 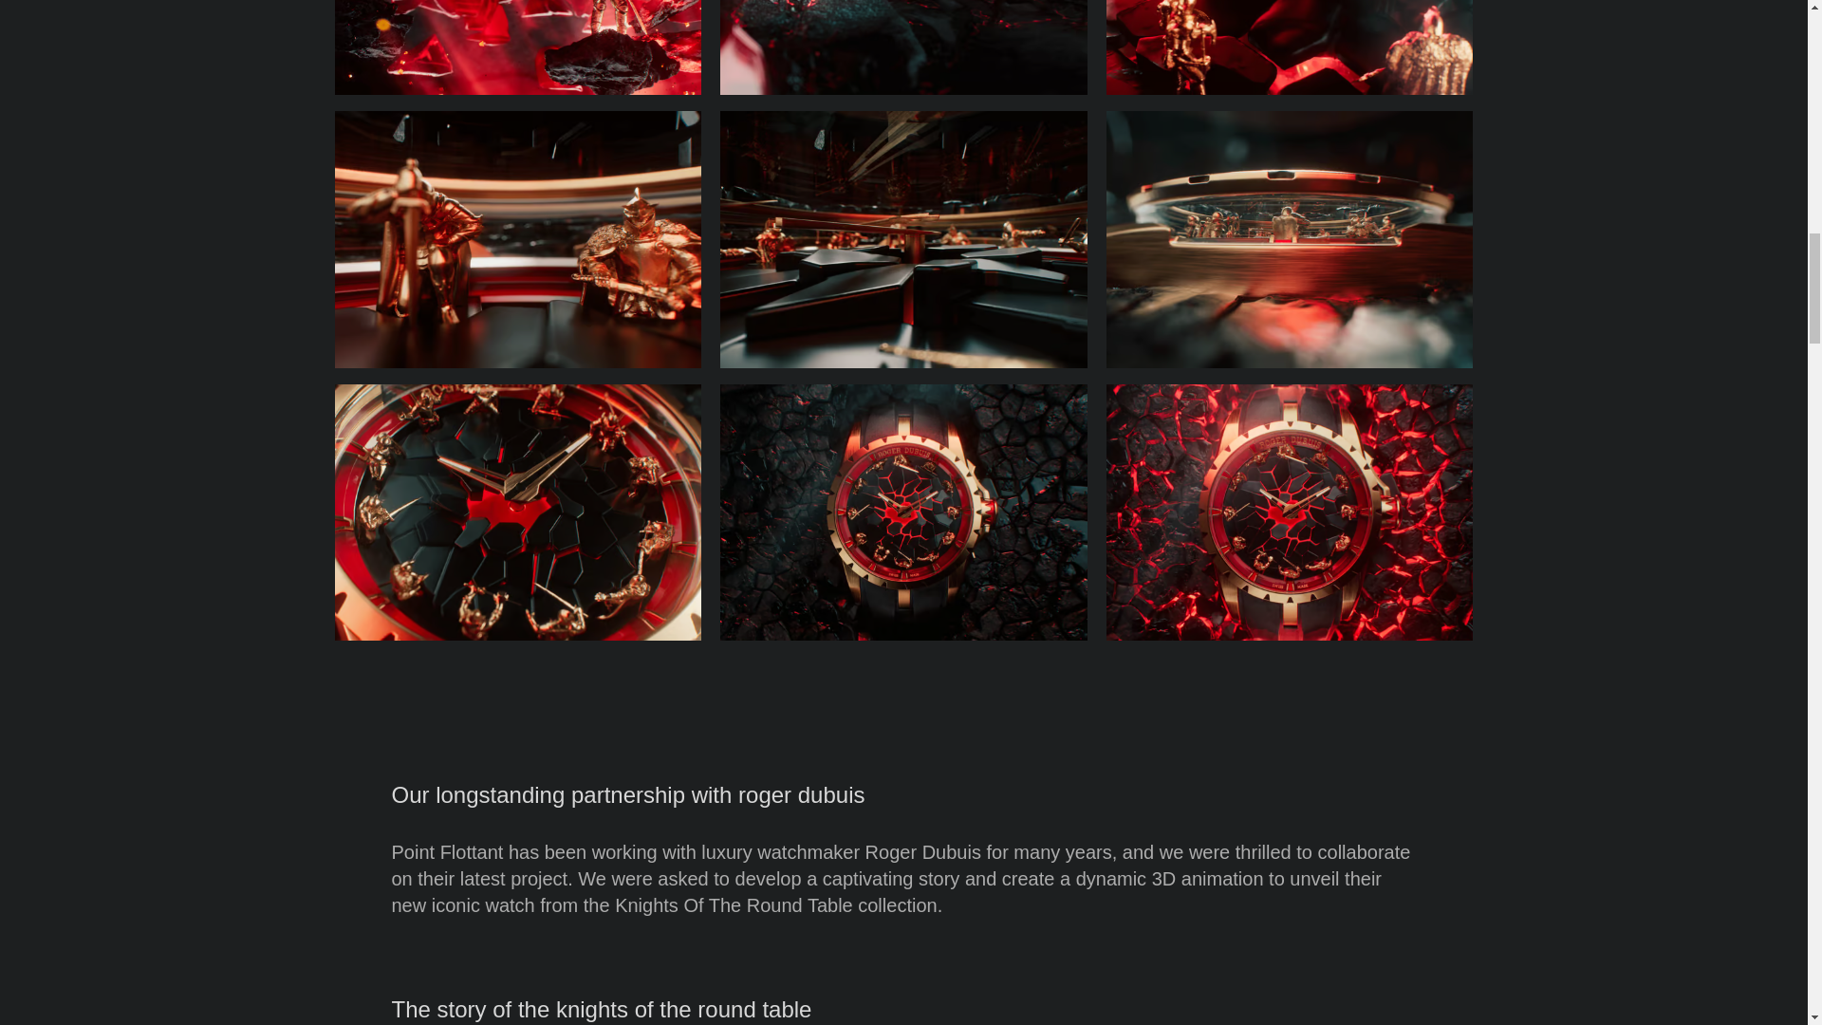 What do you see at coordinates (517, 47) in the screenshot?
I see `Enlarge Image` at bounding box center [517, 47].